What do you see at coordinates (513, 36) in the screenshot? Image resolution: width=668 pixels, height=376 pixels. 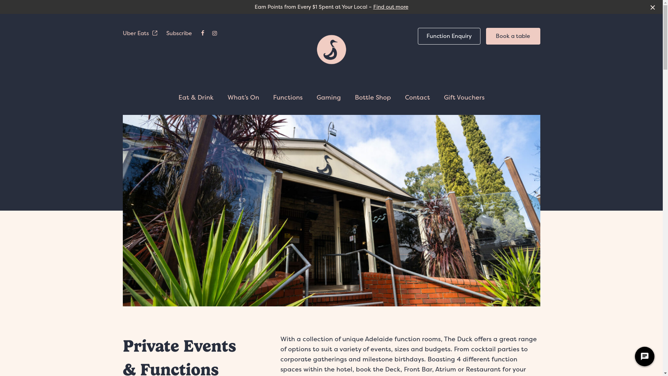 I see `Book a table` at bounding box center [513, 36].